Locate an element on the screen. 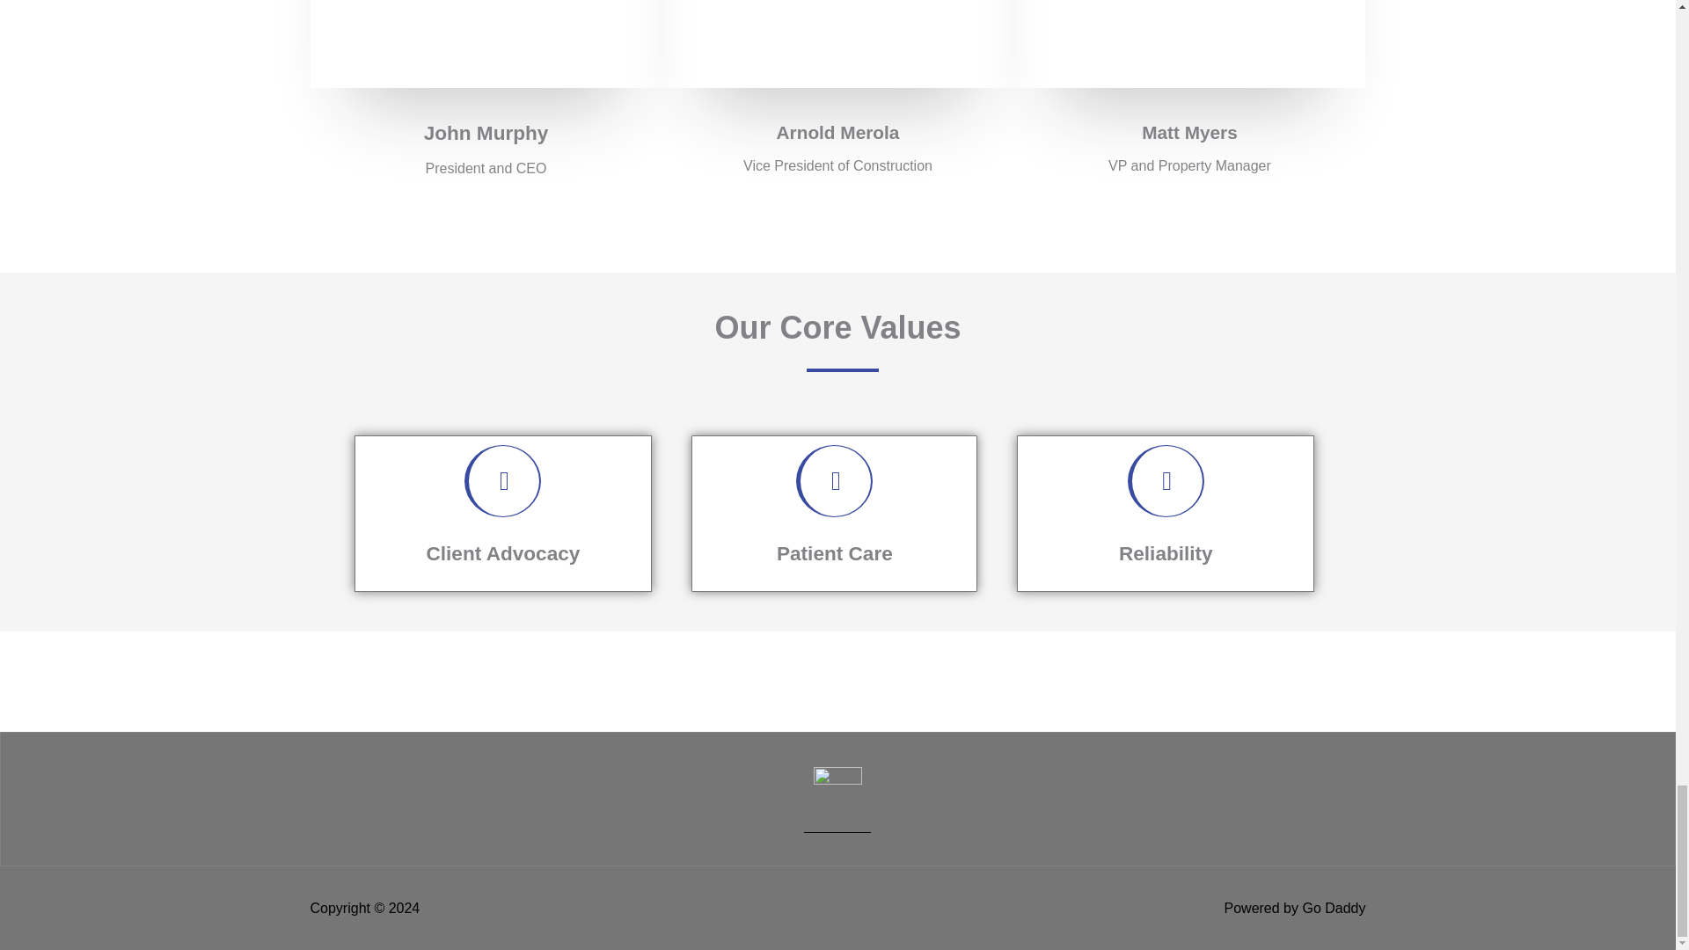 This screenshot has width=1689, height=950. John Murphy is located at coordinates (486, 134).